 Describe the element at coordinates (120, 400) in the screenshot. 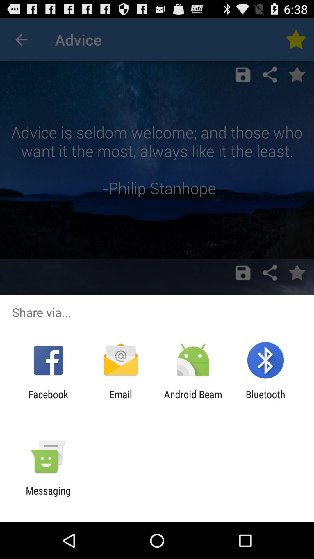

I see `tap app next to facebook item` at that location.